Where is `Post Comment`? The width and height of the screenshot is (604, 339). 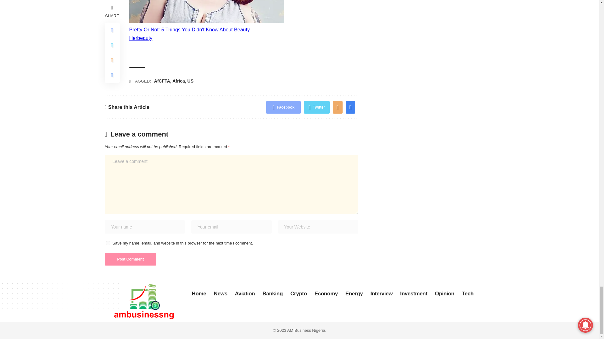
Post Comment is located at coordinates (130, 259).